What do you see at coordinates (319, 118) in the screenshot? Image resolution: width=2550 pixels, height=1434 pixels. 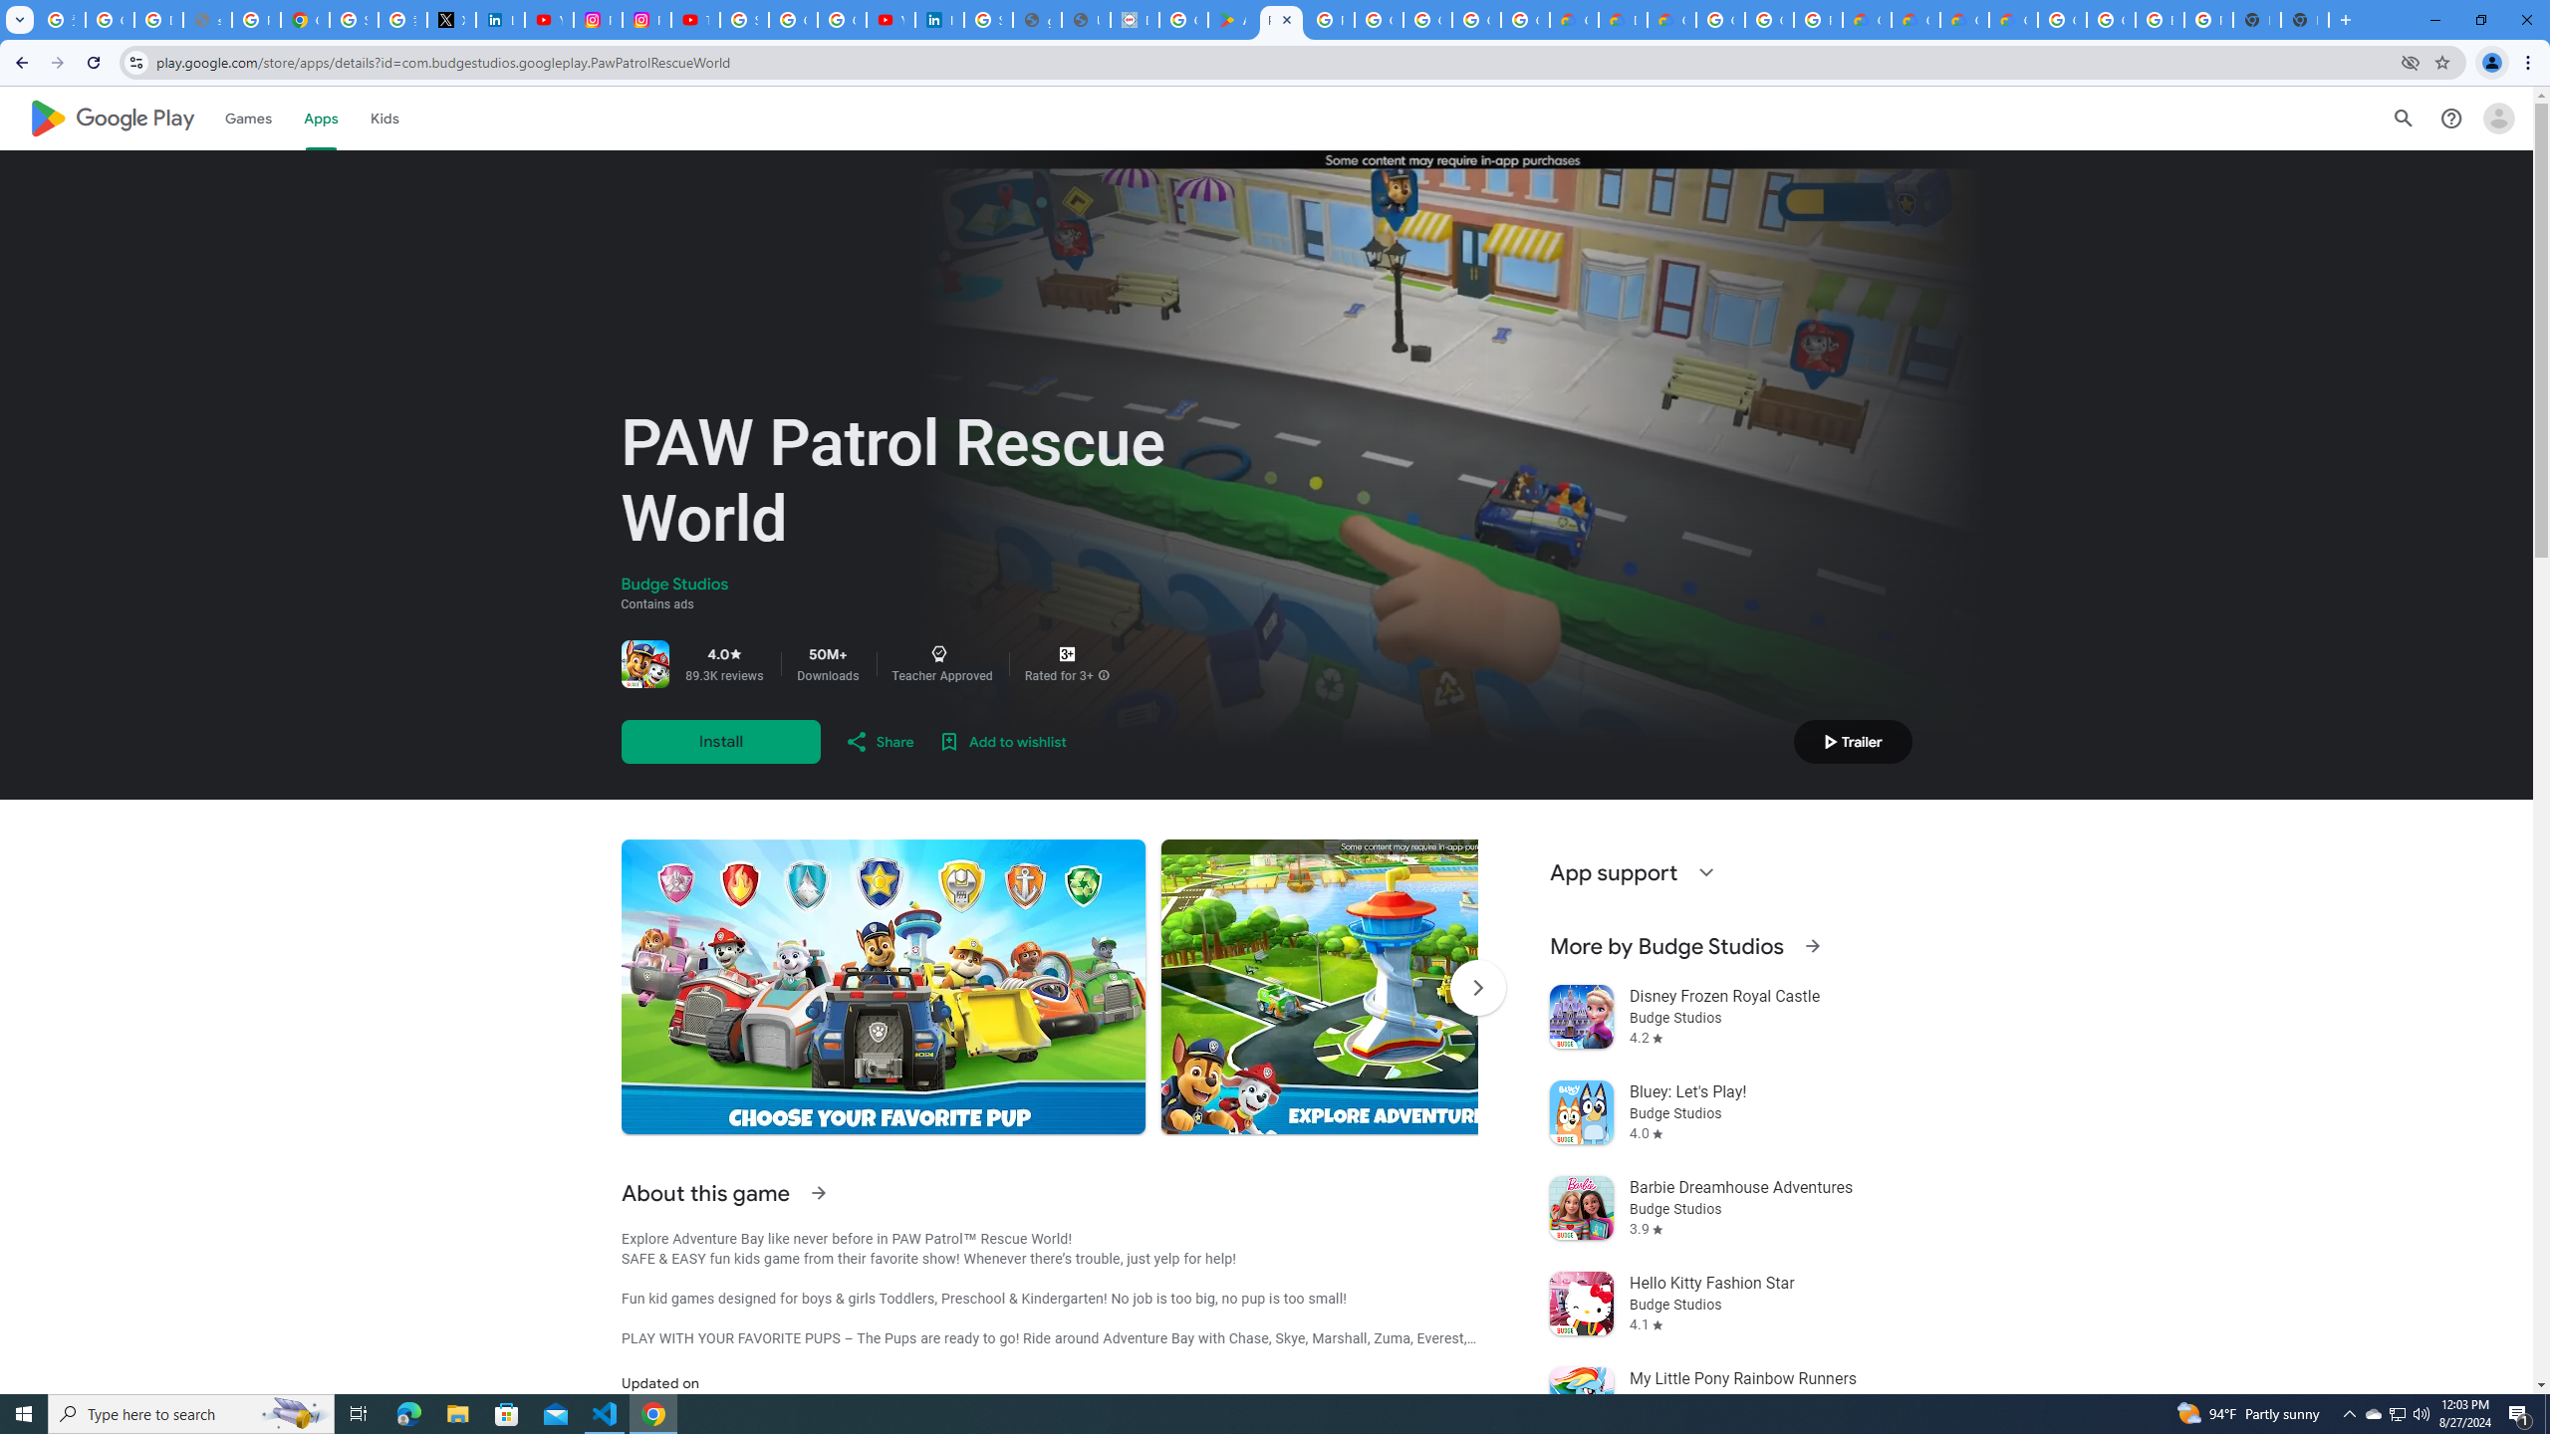 I see `Apps` at bounding box center [319, 118].